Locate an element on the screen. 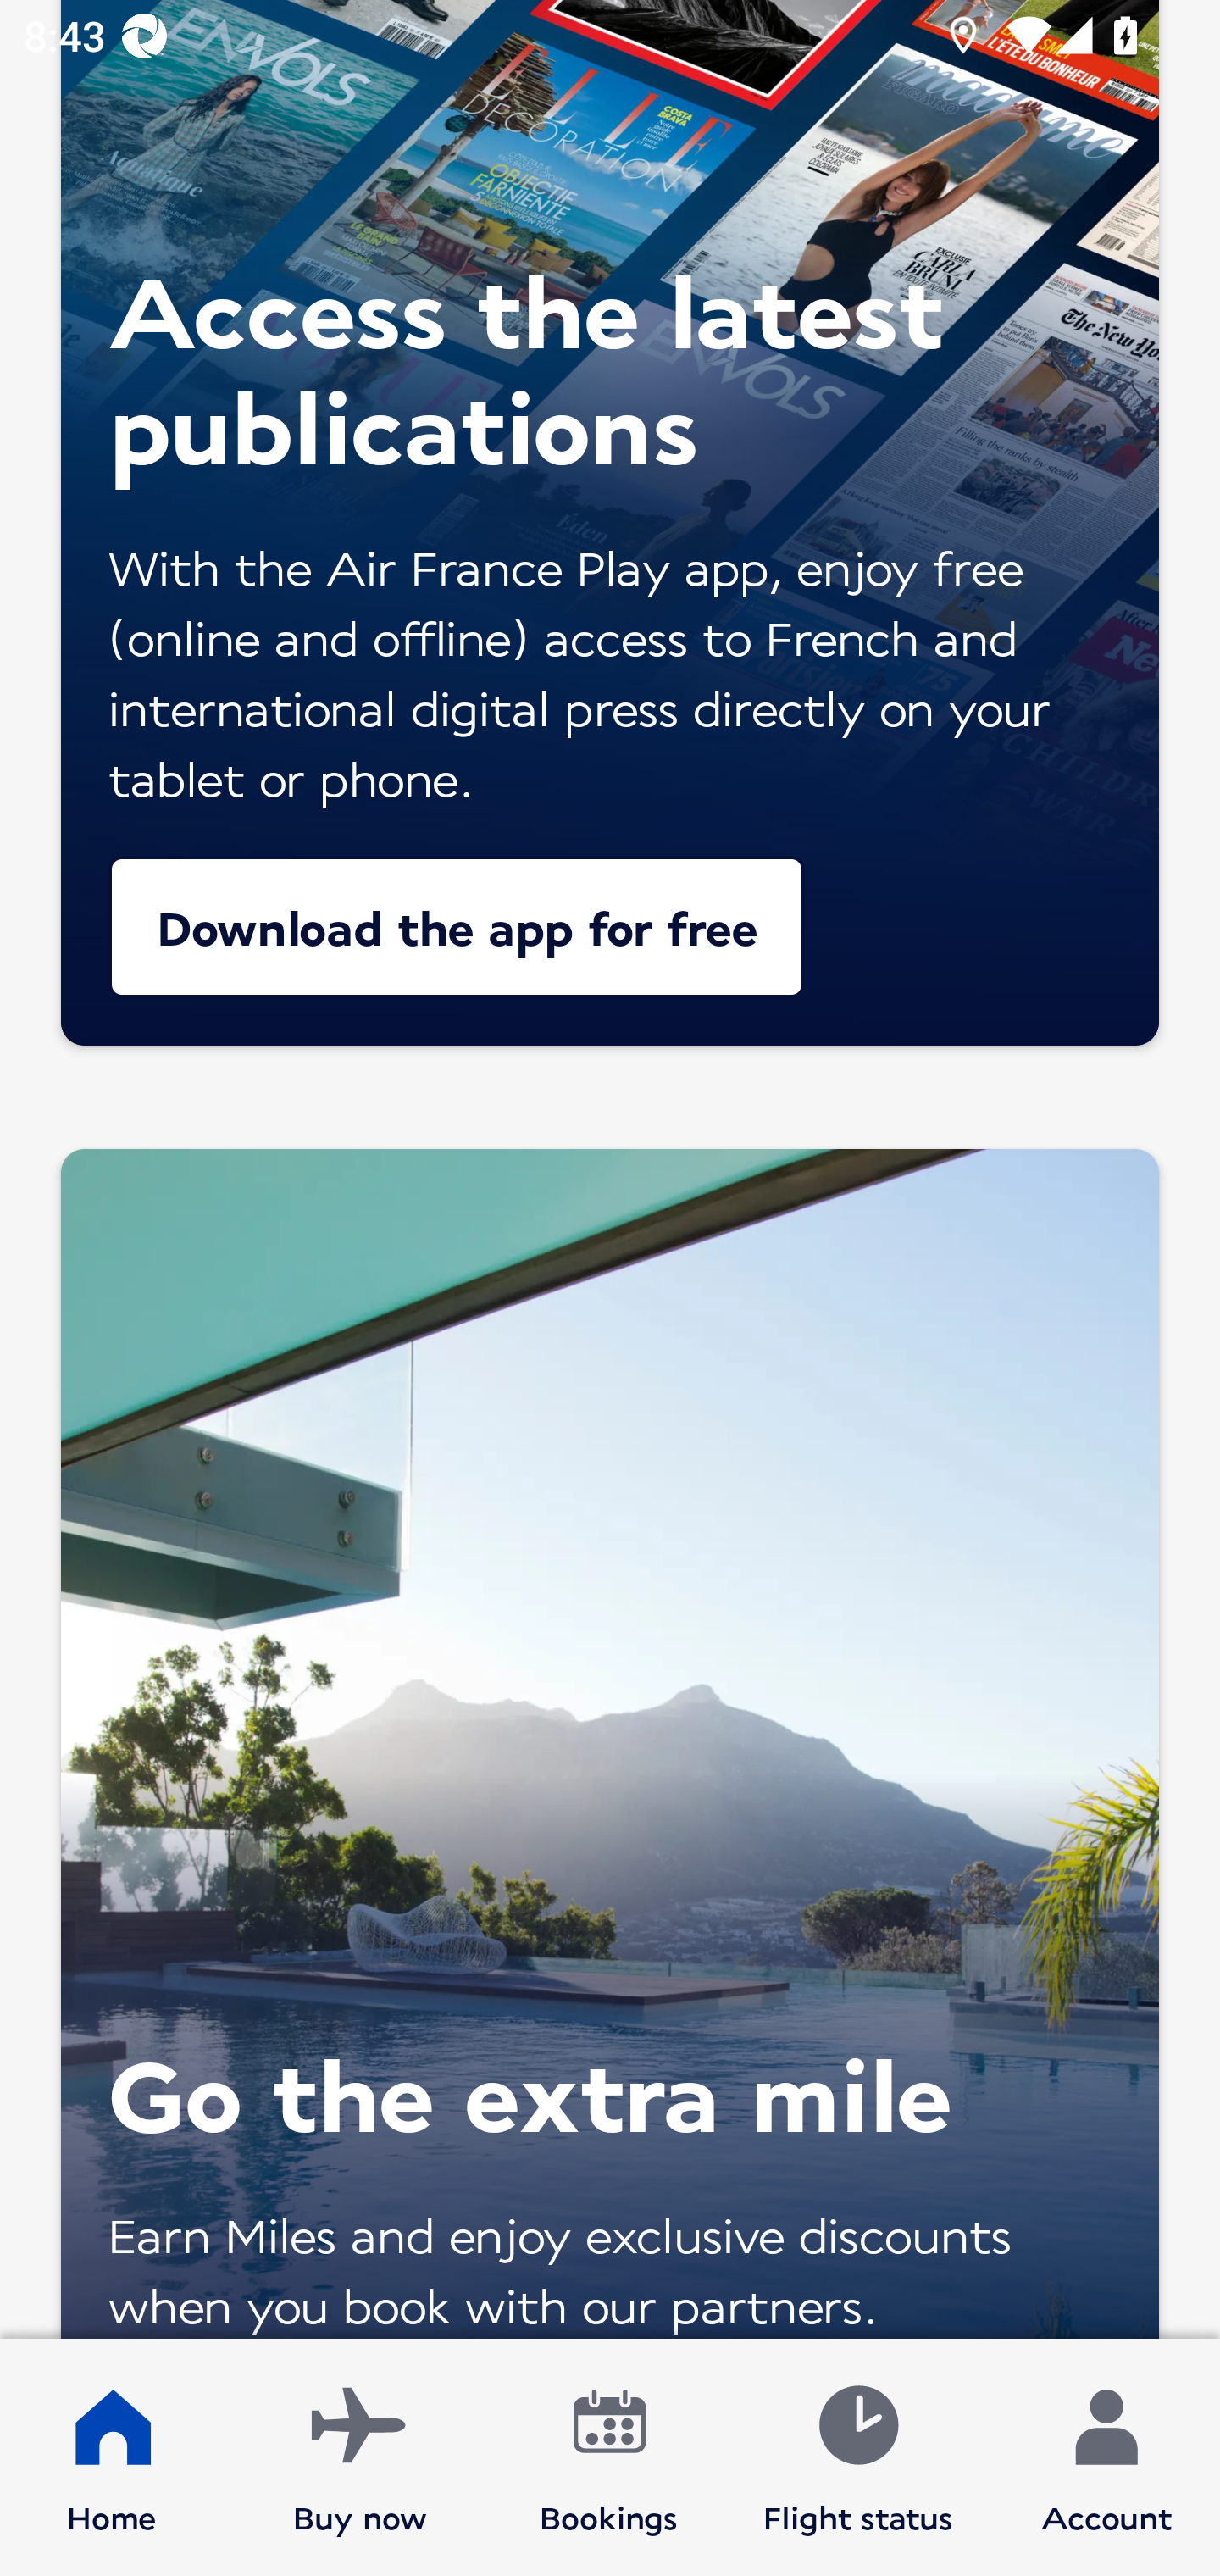  Buy now is located at coordinates (360, 2457).